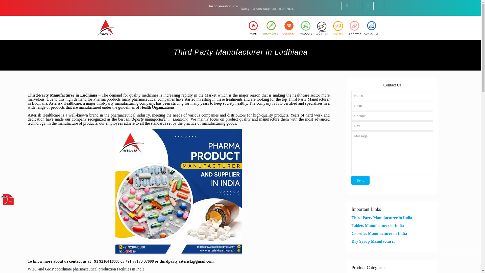 This screenshot has width=485, height=273. What do you see at coordinates (379, 6) in the screenshot?
I see `Instagram` at bounding box center [379, 6].